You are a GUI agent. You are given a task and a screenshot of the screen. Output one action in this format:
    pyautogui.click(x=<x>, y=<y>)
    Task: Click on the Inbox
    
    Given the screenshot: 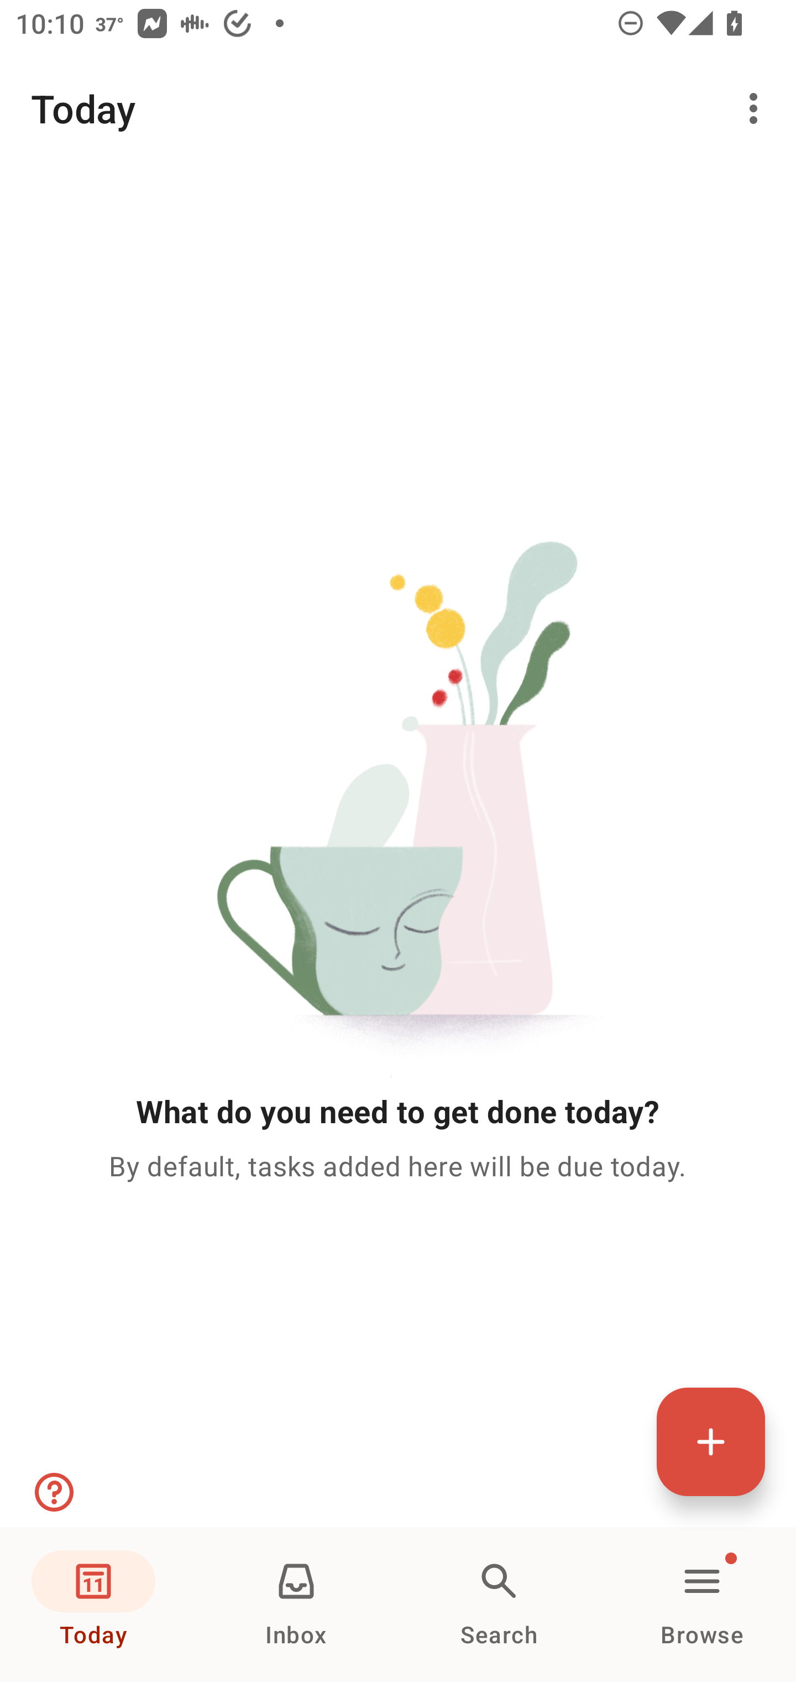 What is the action you would take?
    pyautogui.click(x=296, y=1605)
    